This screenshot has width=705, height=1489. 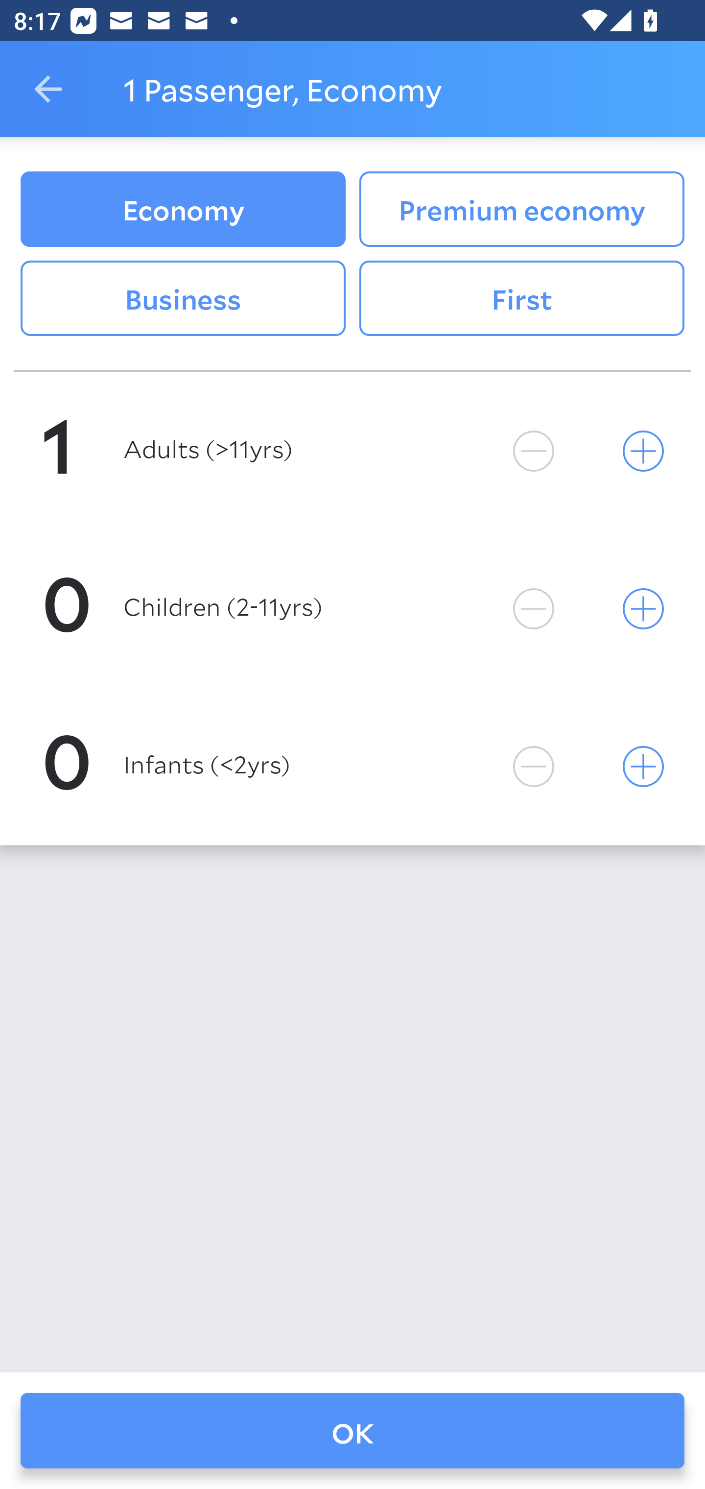 I want to click on Navigate up, so click(x=48, y=89).